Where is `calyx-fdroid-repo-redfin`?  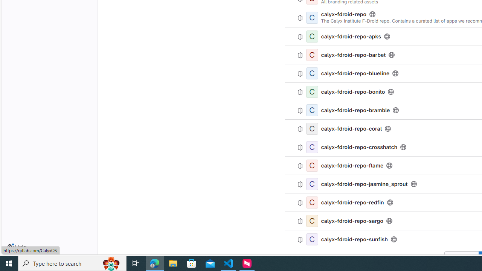 calyx-fdroid-repo-redfin is located at coordinates (352, 202).